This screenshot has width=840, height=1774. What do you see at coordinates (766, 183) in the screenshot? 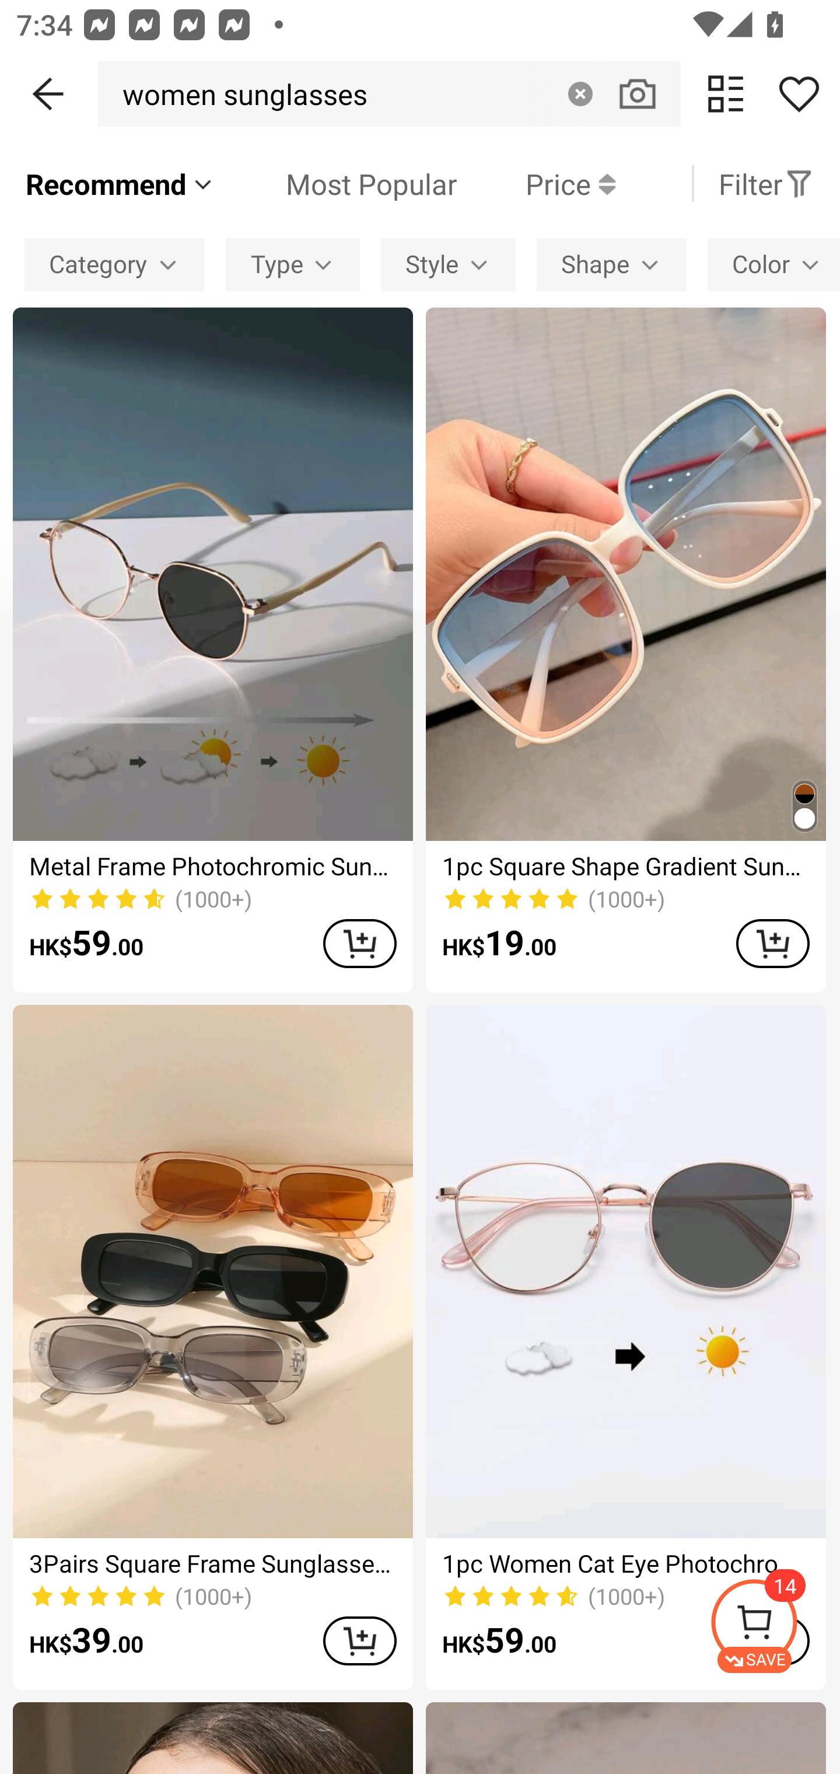
I see `Filter` at bounding box center [766, 183].